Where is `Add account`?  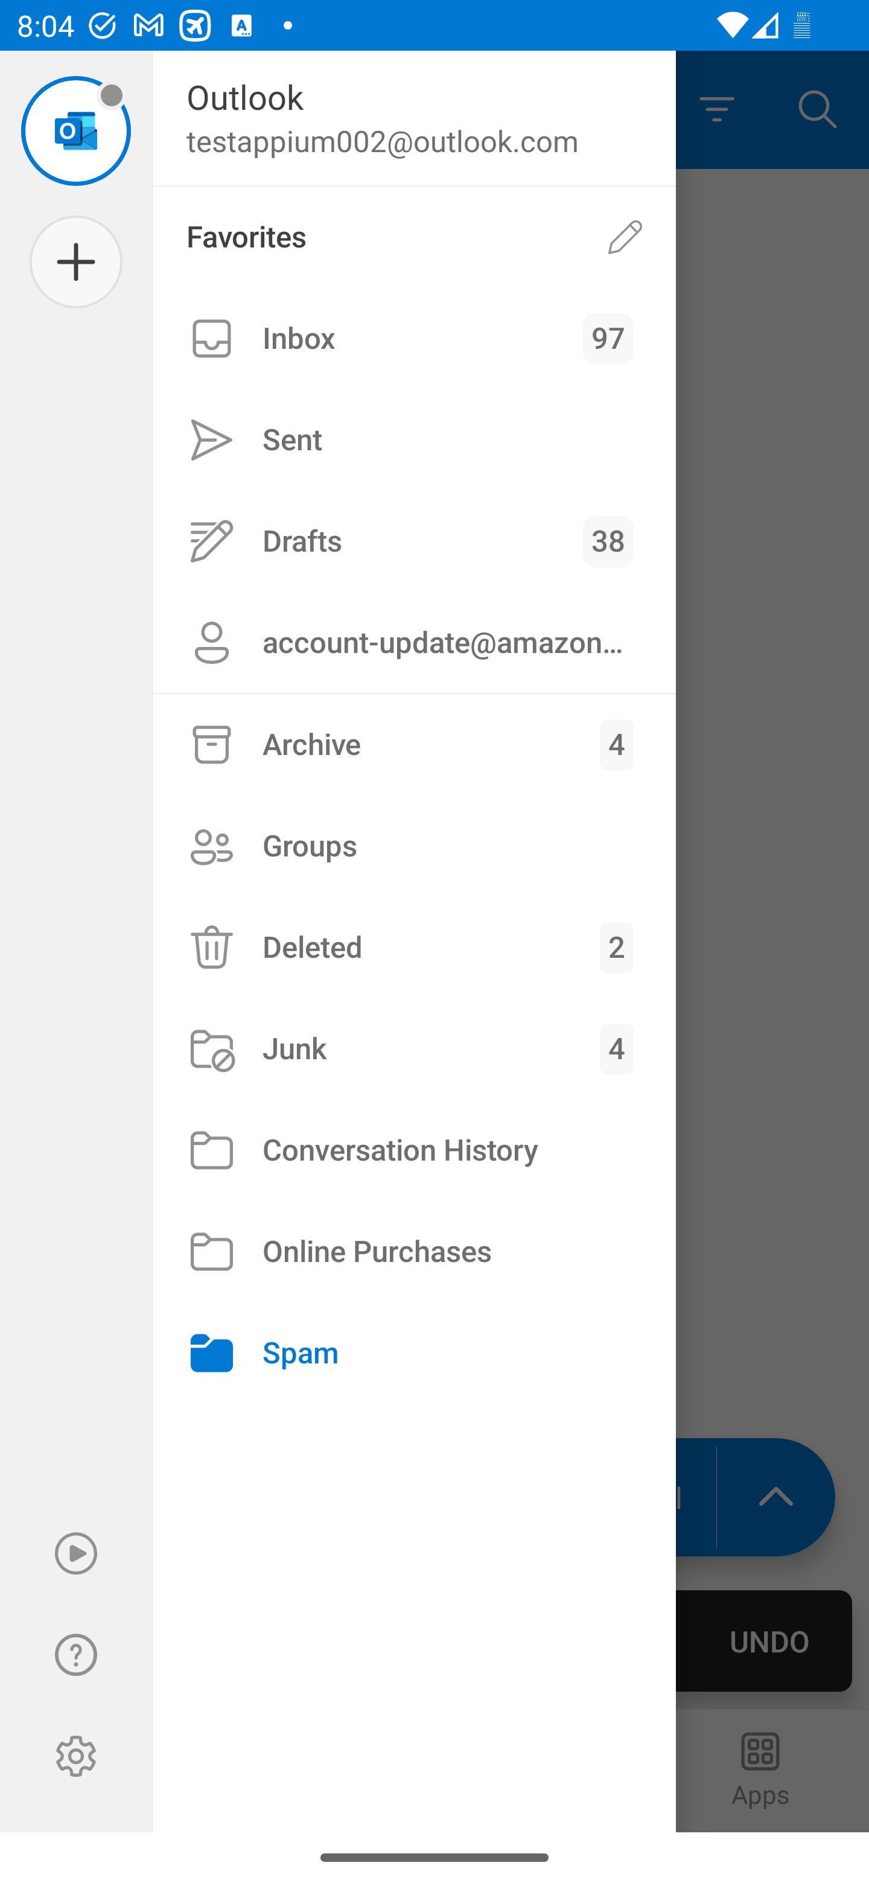 Add account is located at coordinates (76, 262).